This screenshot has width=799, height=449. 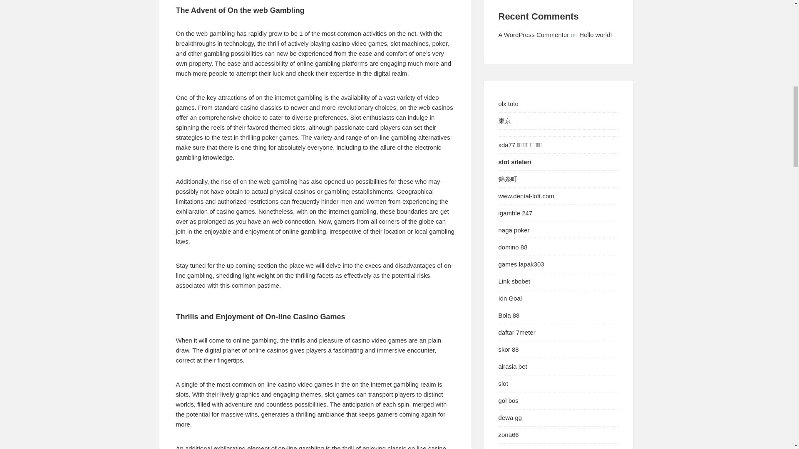 I want to click on Link sbobet, so click(x=514, y=281).